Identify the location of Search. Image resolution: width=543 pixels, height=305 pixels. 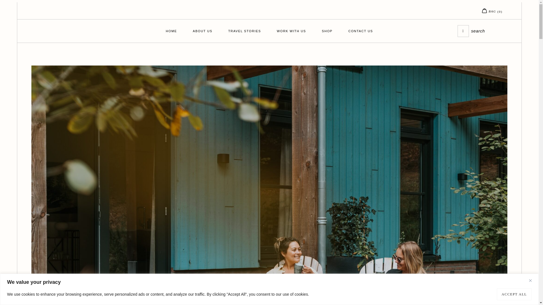
(463, 30).